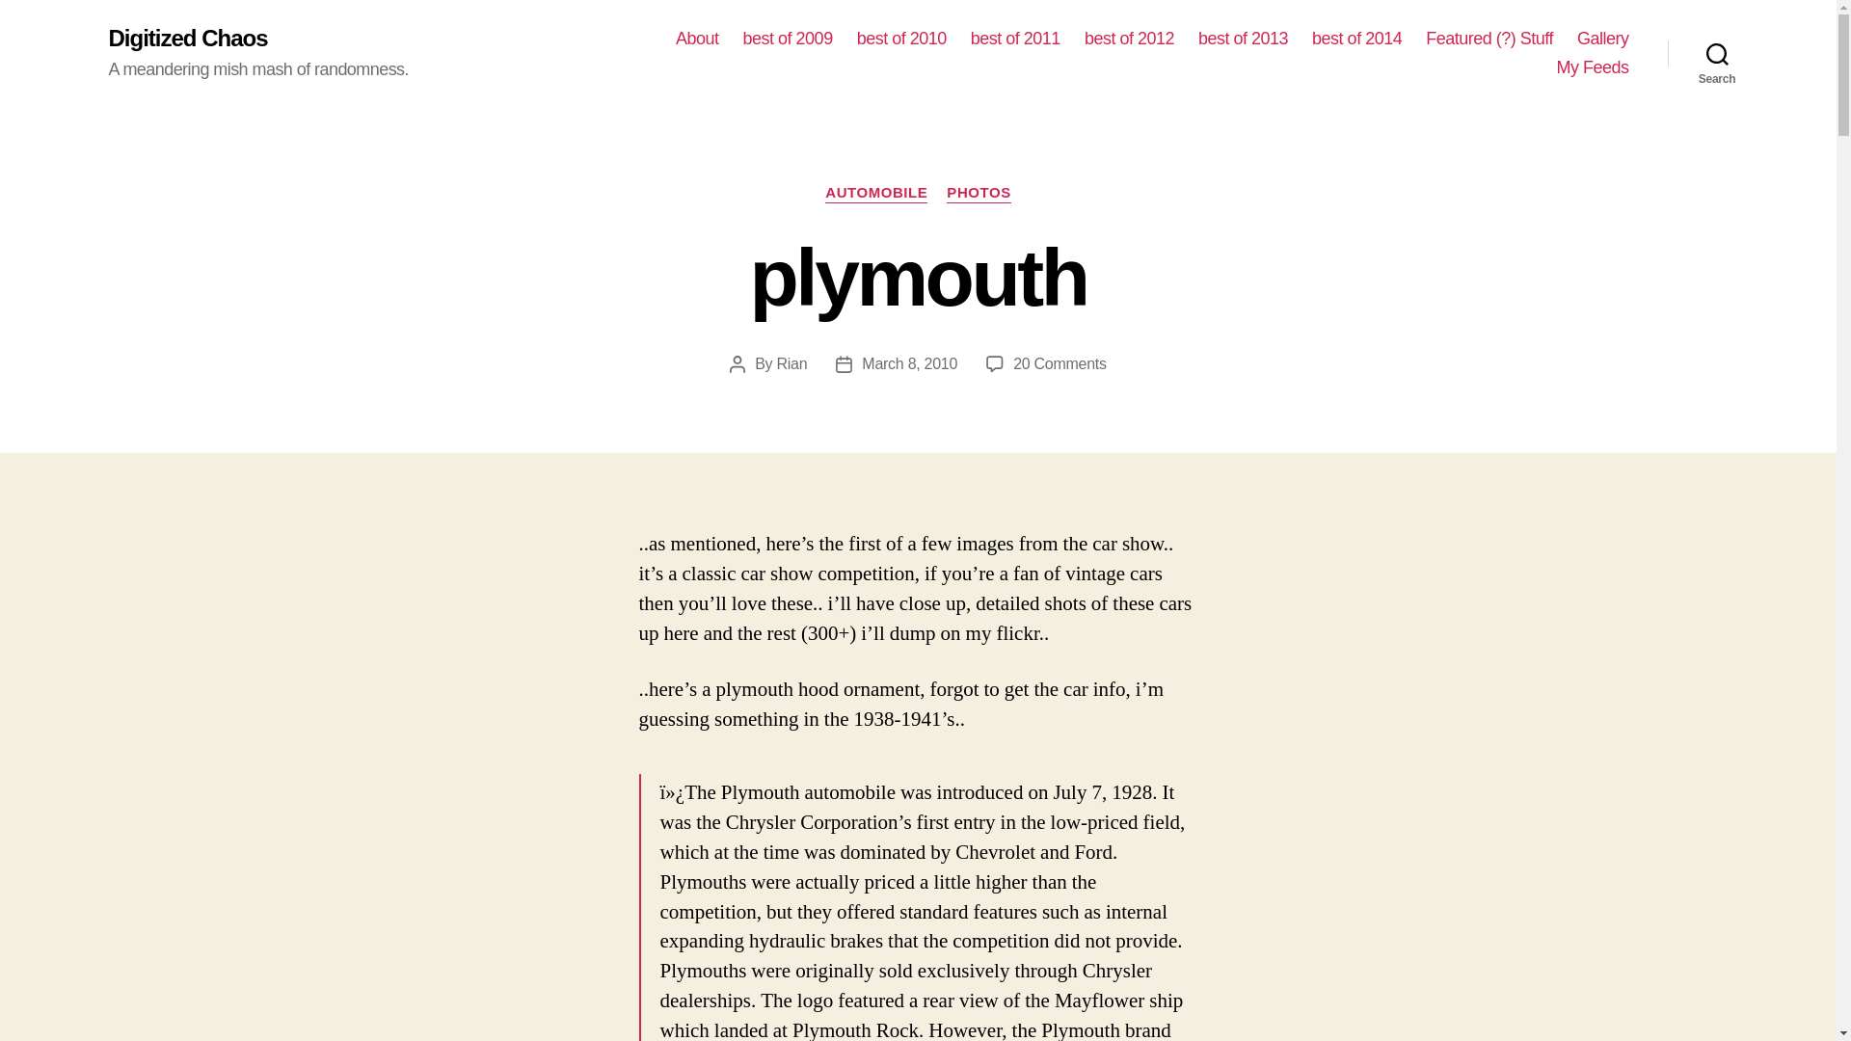 Image resolution: width=1851 pixels, height=1041 pixels. I want to click on Gallery, so click(1243, 39).